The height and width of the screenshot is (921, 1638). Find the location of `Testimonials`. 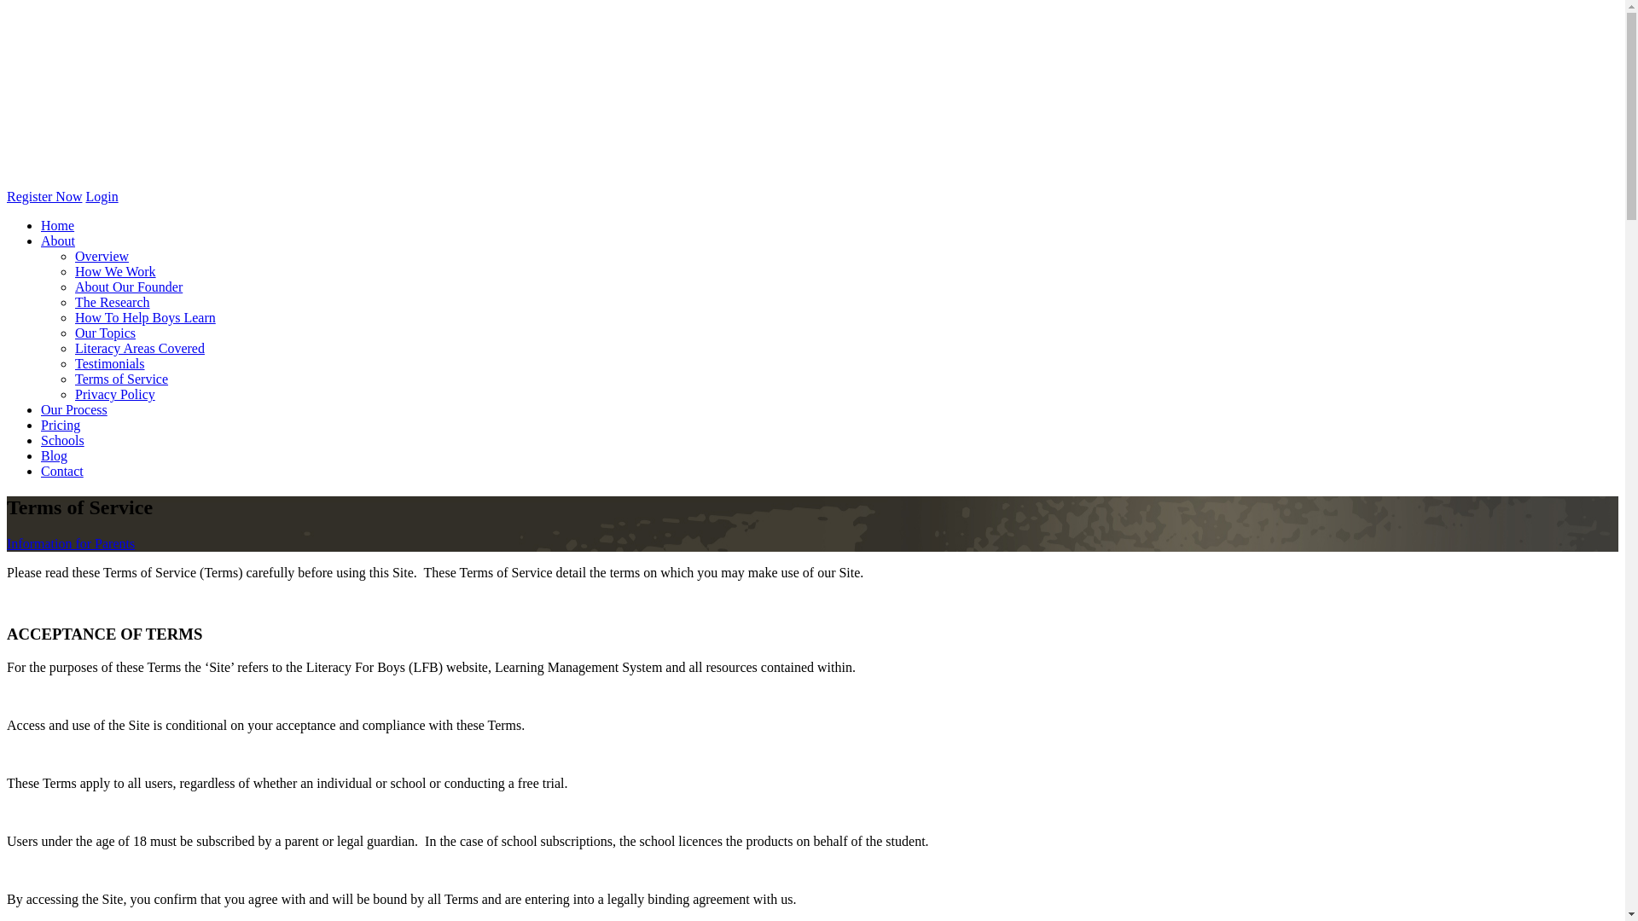

Testimonials is located at coordinates (110, 363).